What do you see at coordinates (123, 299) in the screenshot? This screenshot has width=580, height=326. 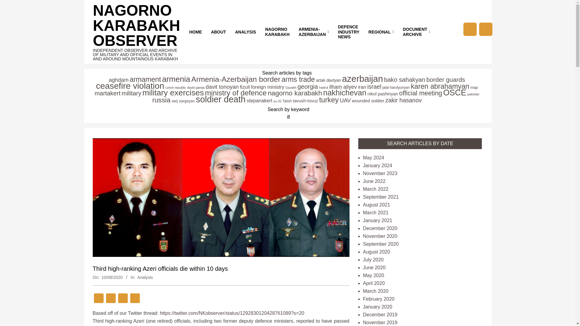 I see `LinkedIn` at bounding box center [123, 299].